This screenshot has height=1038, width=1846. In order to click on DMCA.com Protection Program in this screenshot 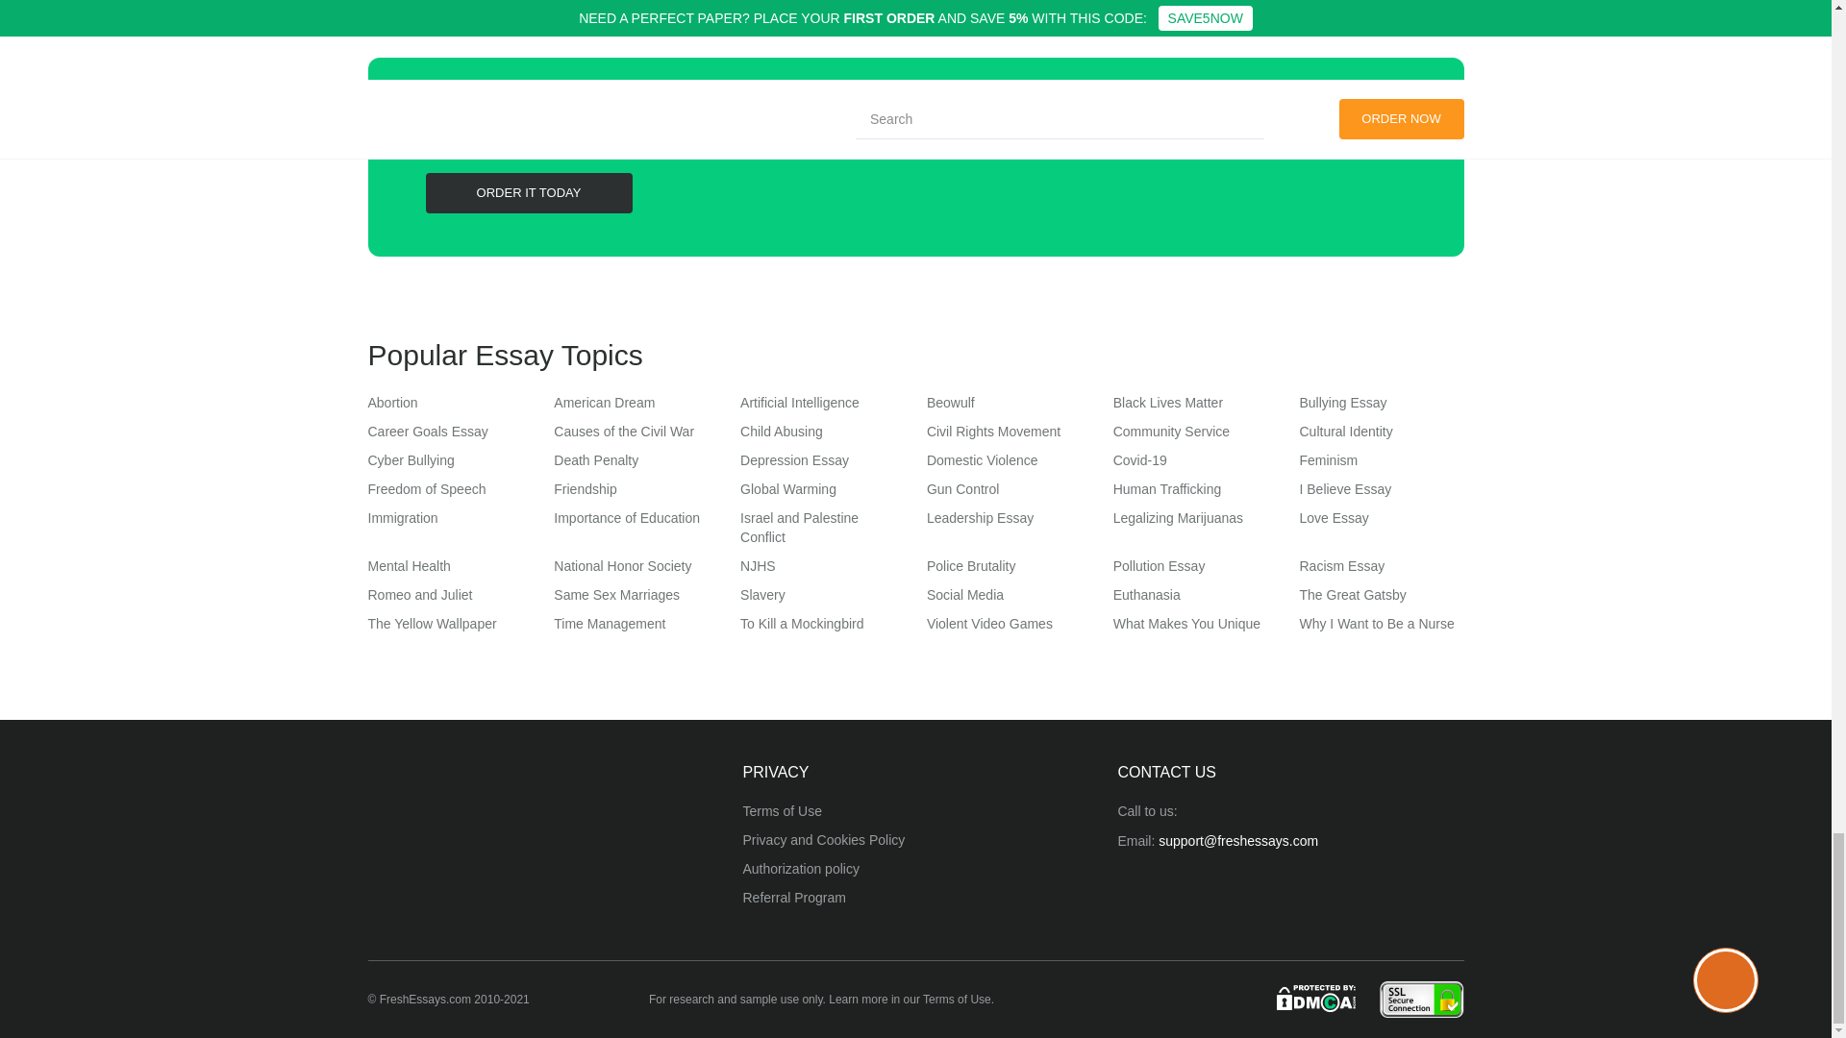, I will do `click(1317, 998)`.